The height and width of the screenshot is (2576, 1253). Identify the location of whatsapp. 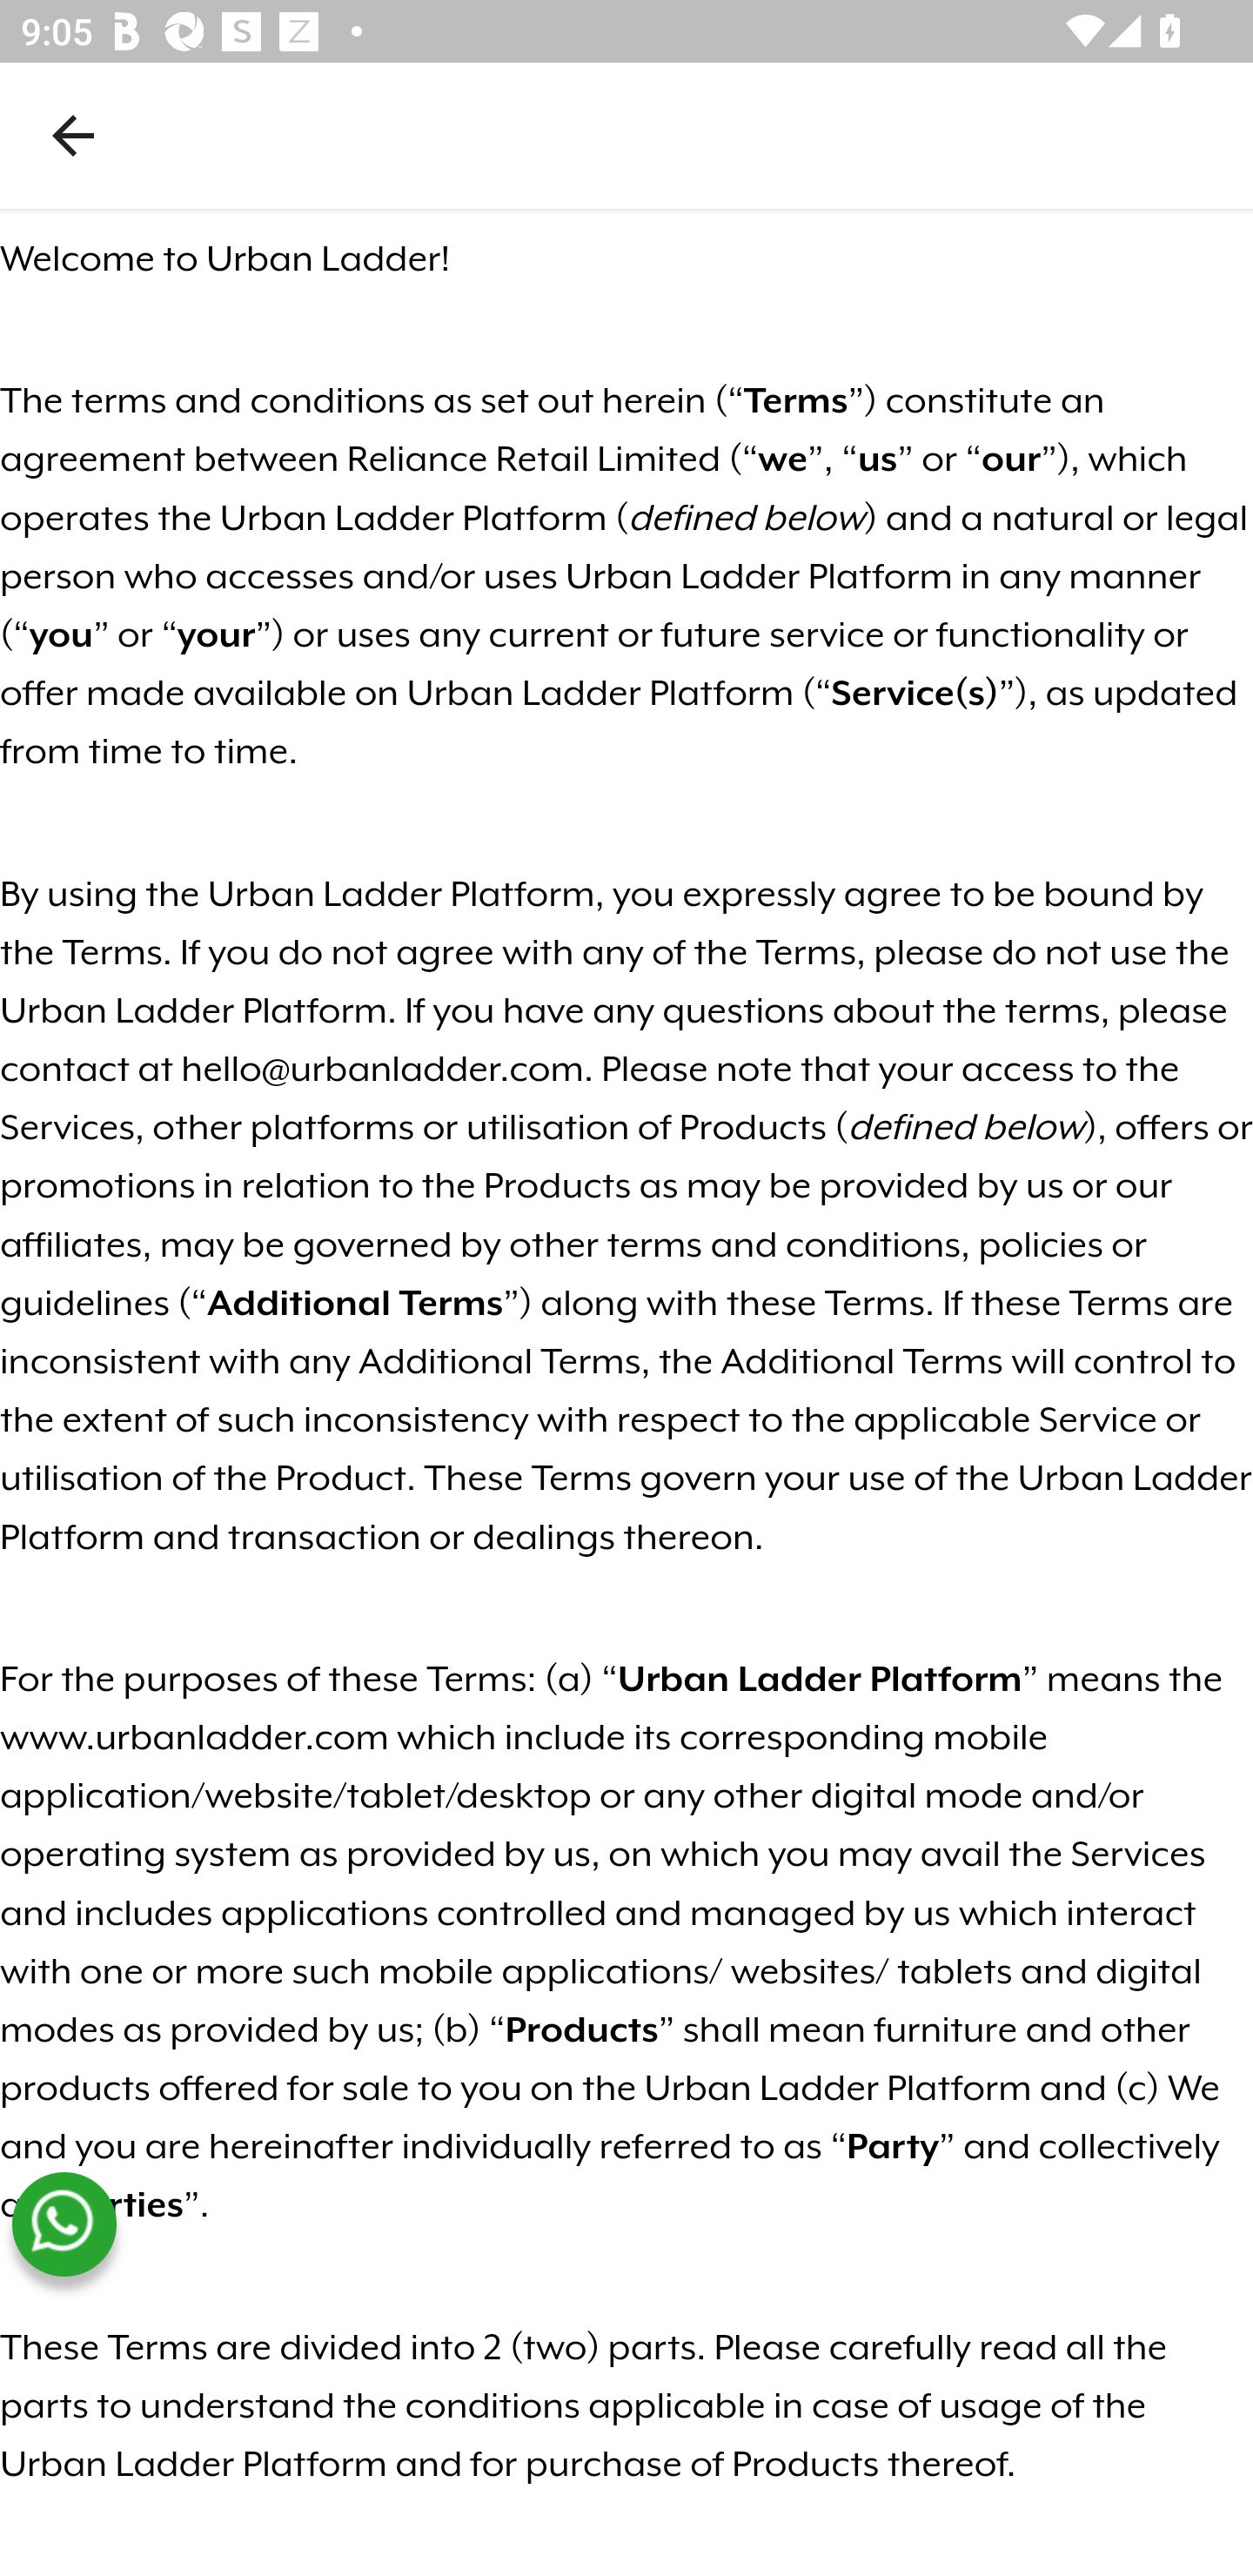
(64, 2224).